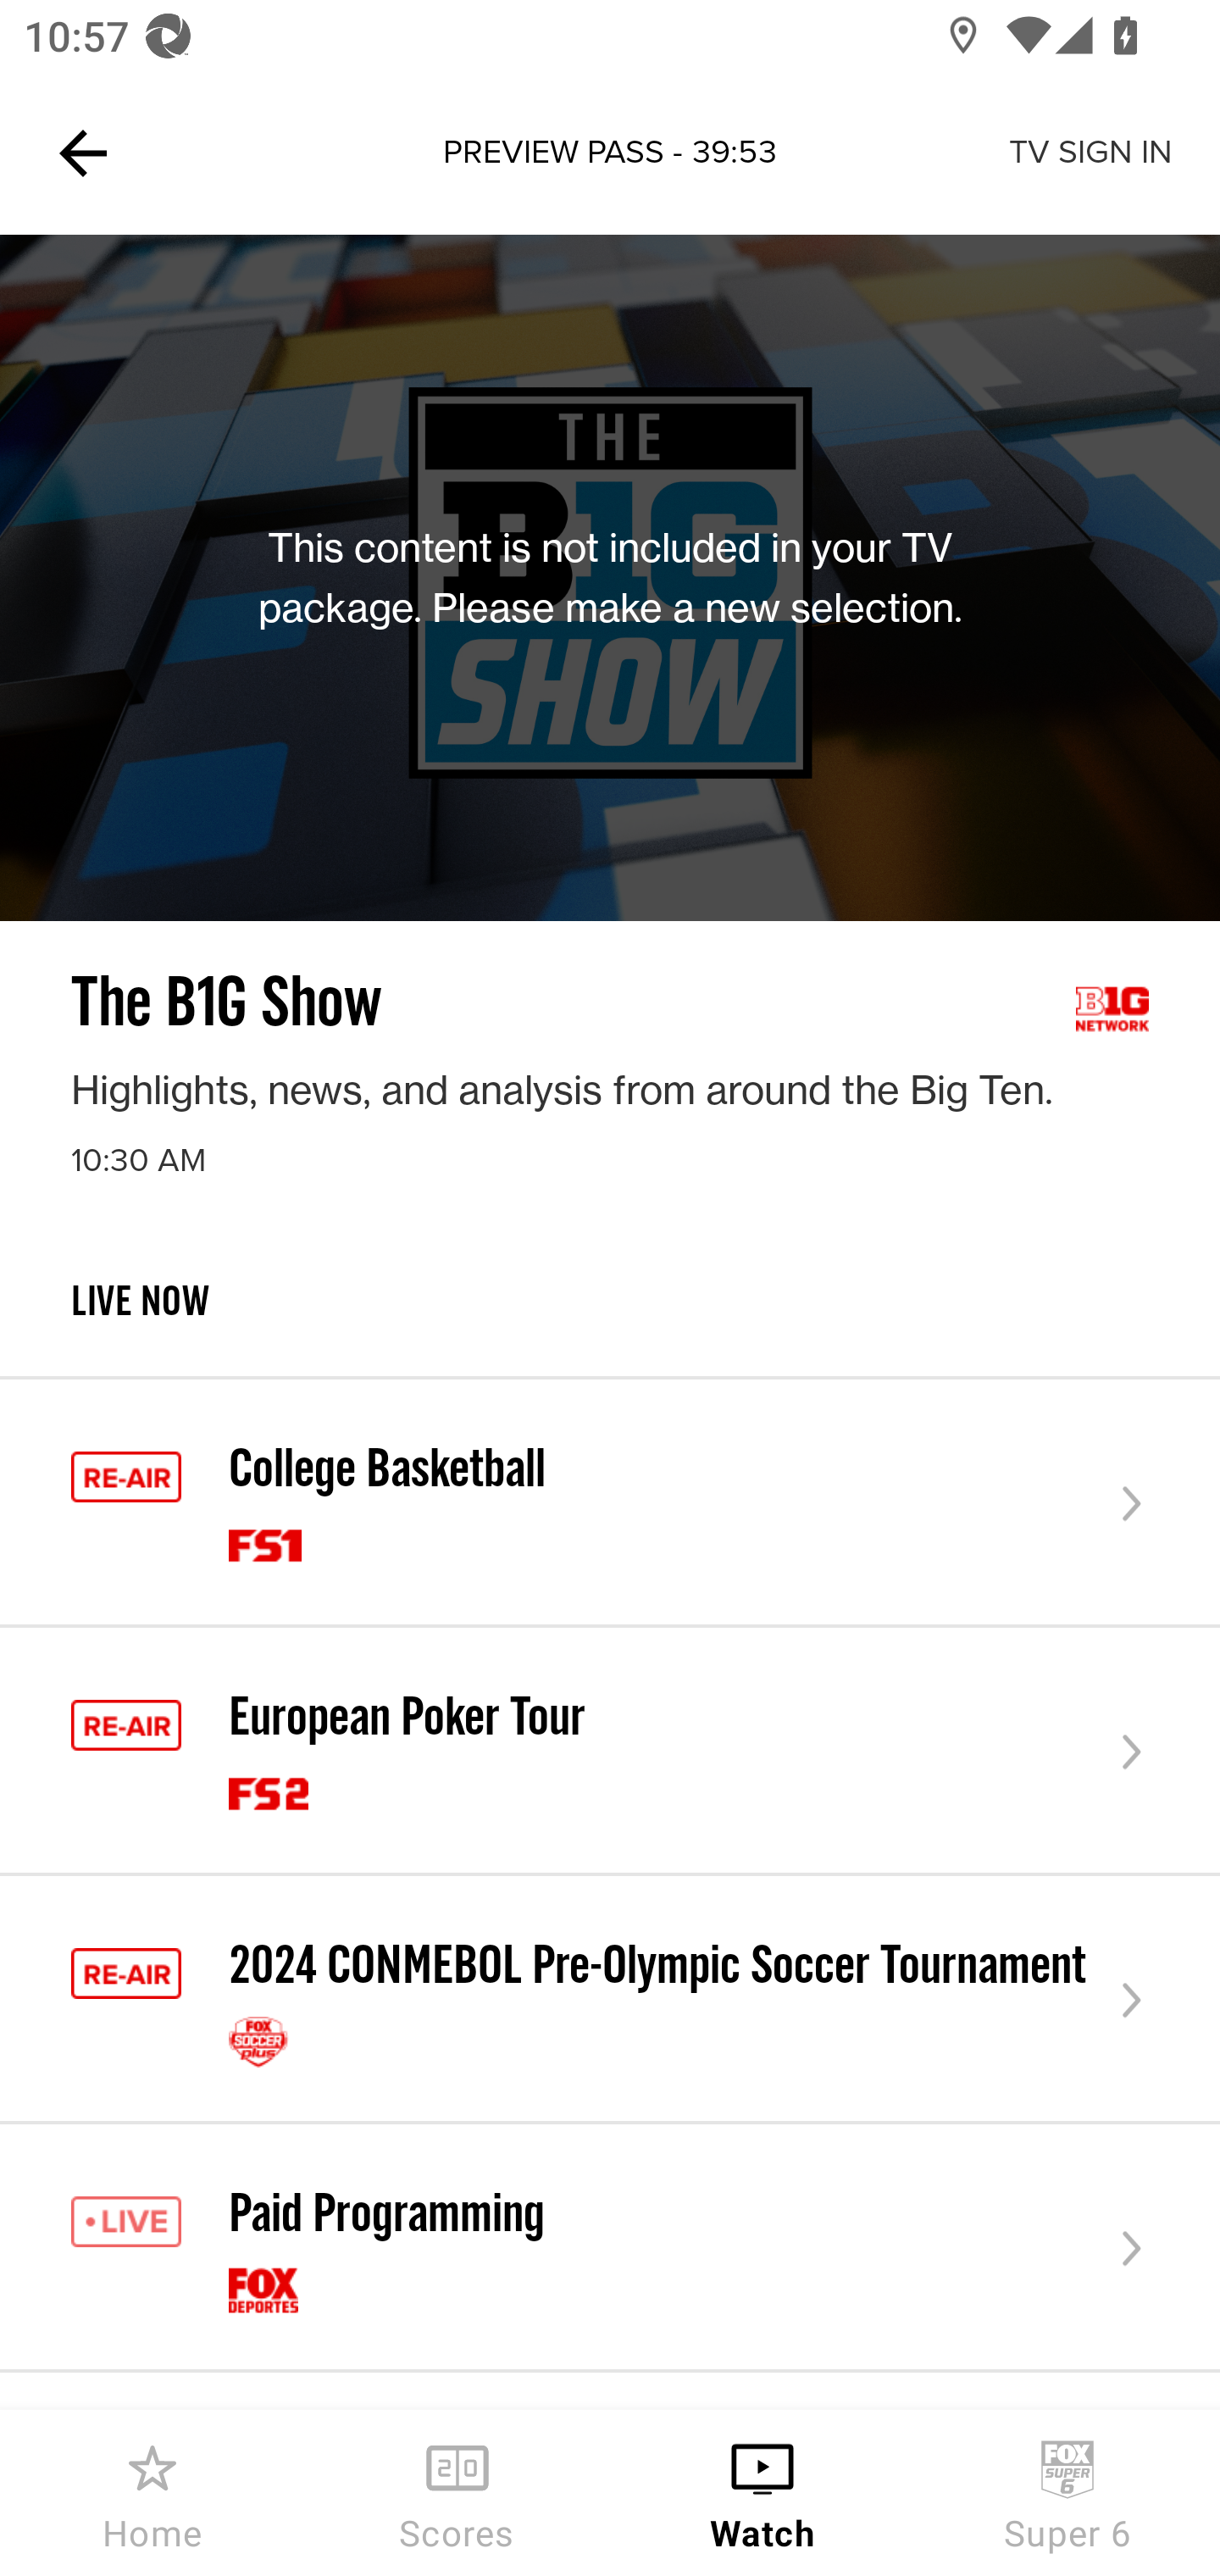 This screenshot has width=1220, height=2576. What do you see at coordinates (1067, 2493) in the screenshot?
I see `Super 6` at bounding box center [1067, 2493].